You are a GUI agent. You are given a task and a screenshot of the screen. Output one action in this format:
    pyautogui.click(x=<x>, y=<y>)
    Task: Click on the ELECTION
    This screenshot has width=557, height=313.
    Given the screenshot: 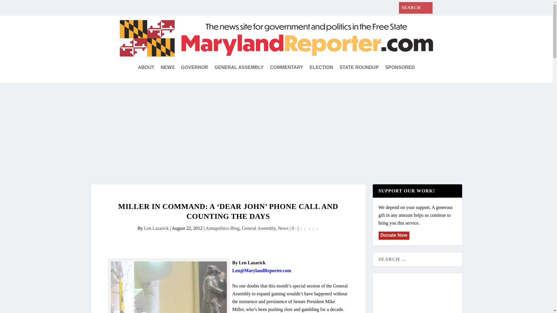 What is the action you would take?
    pyautogui.click(x=321, y=68)
    